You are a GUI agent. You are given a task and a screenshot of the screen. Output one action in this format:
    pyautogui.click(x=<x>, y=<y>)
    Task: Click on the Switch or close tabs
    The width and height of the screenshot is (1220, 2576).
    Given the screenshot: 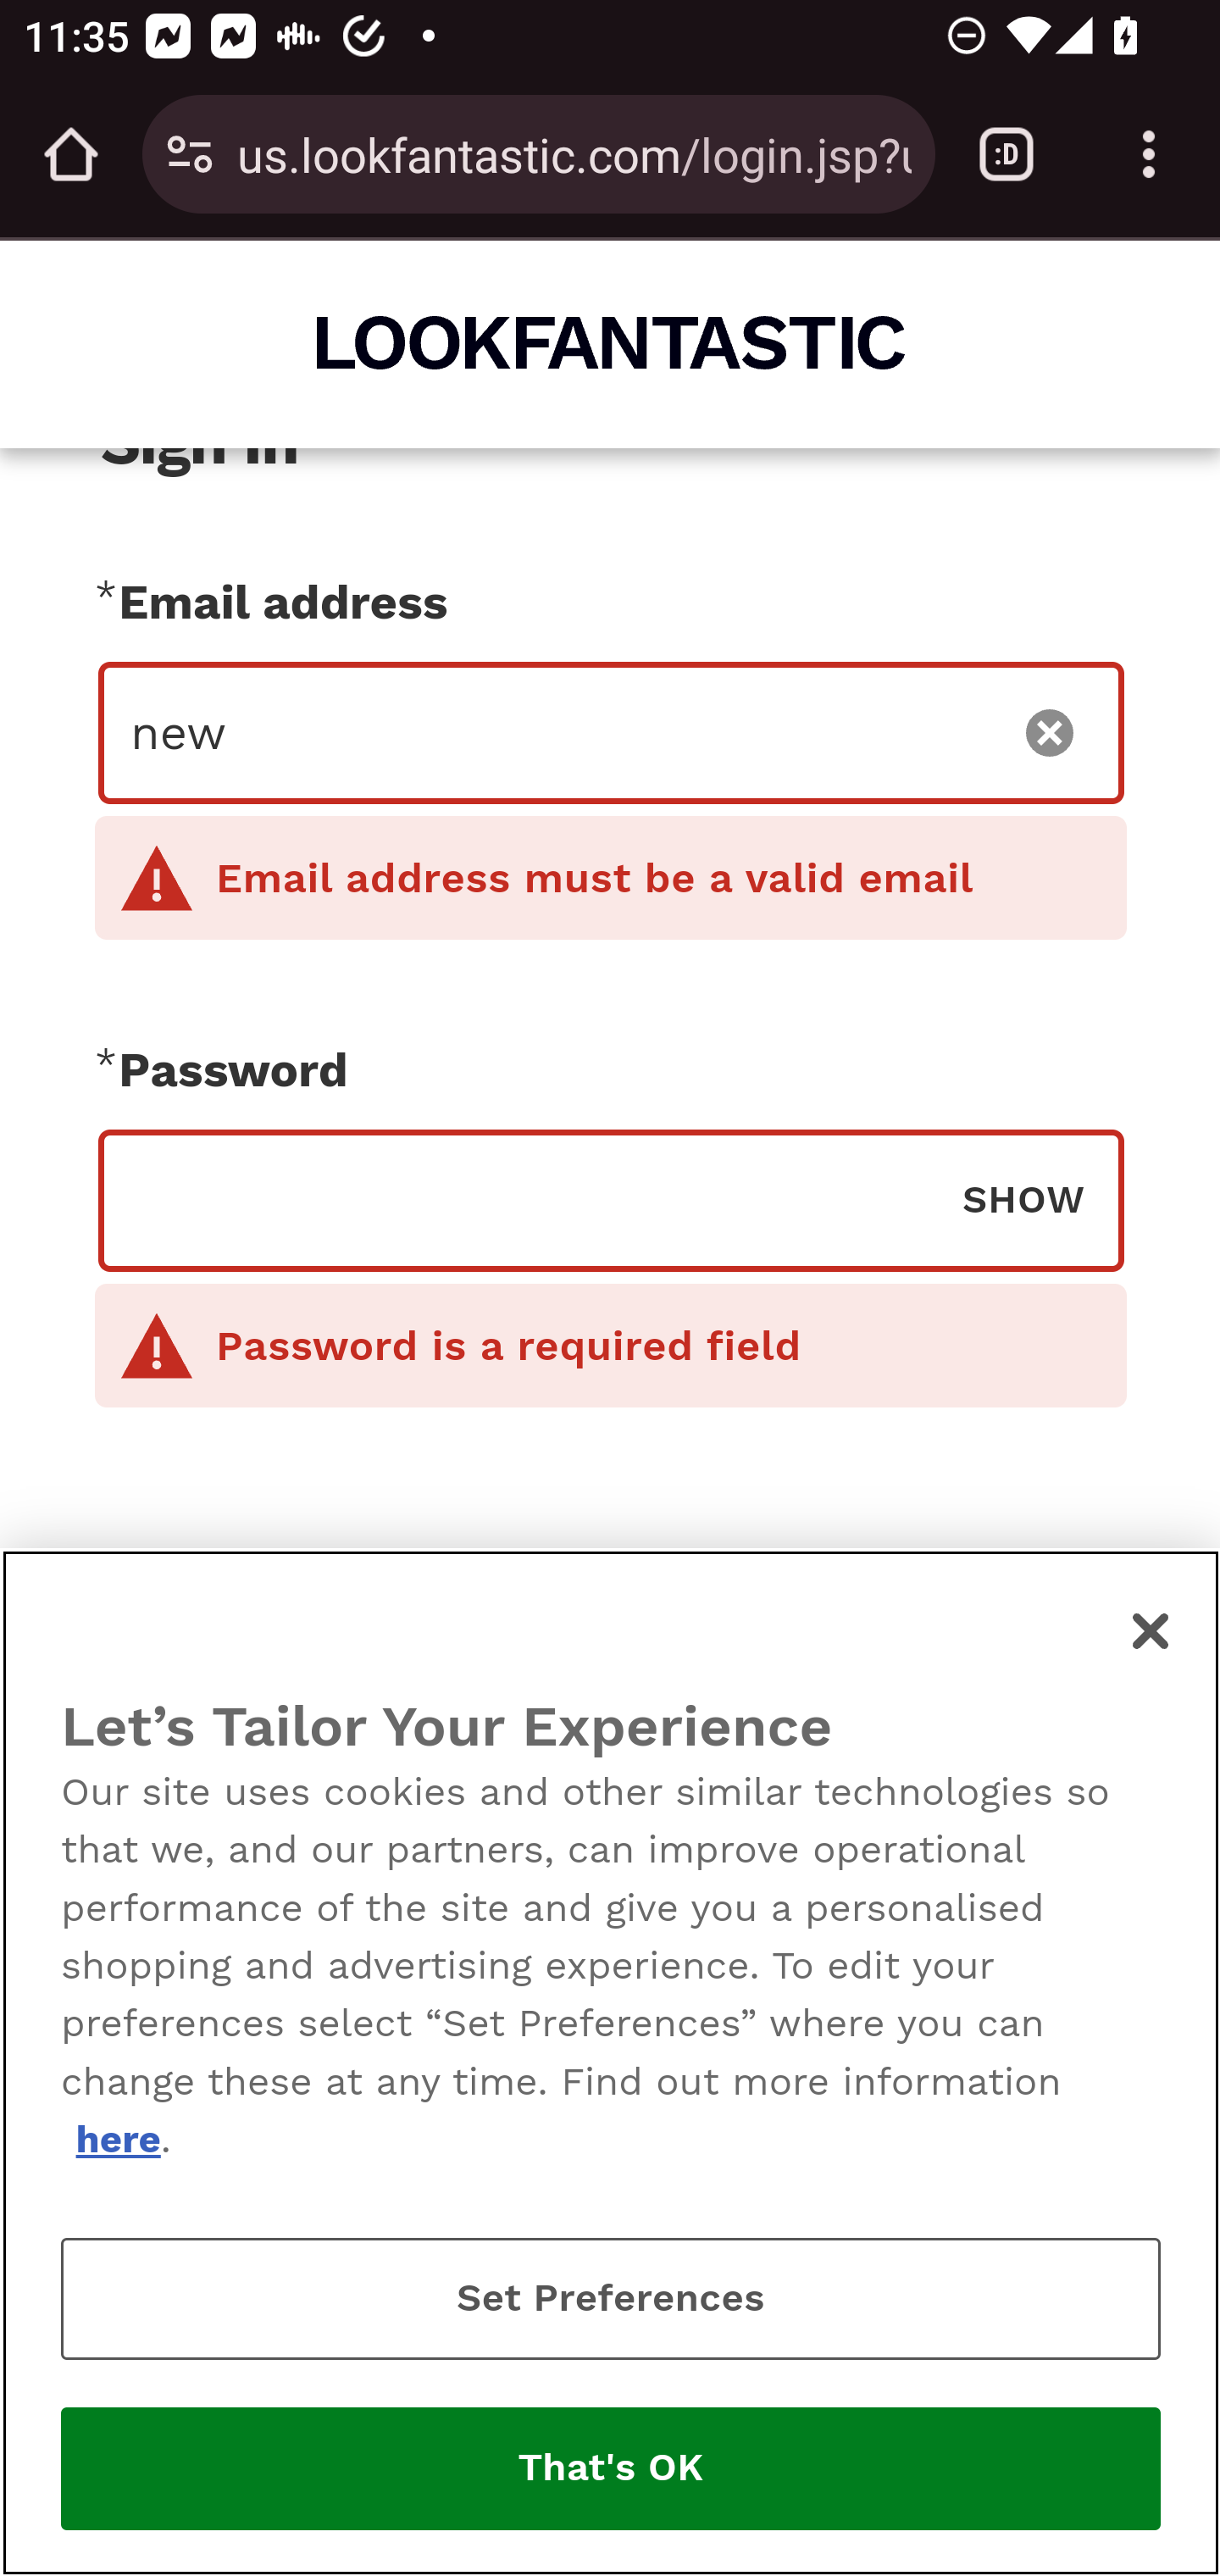 What is the action you would take?
    pyautogui.click(x=1006, y=154)
    